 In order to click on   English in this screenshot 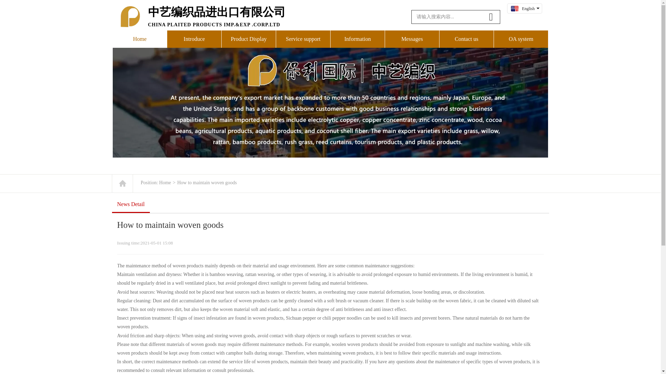, I will do `click(522, 8)`.